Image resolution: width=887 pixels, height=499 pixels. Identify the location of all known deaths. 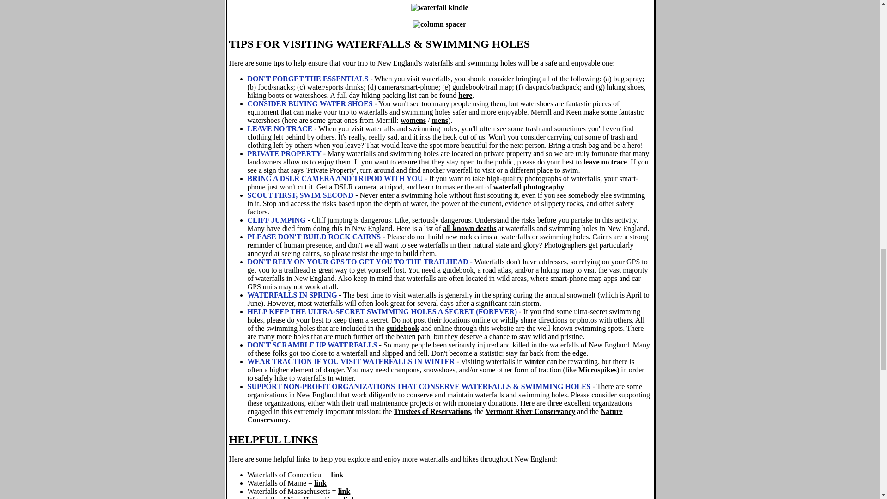
(469, 228).